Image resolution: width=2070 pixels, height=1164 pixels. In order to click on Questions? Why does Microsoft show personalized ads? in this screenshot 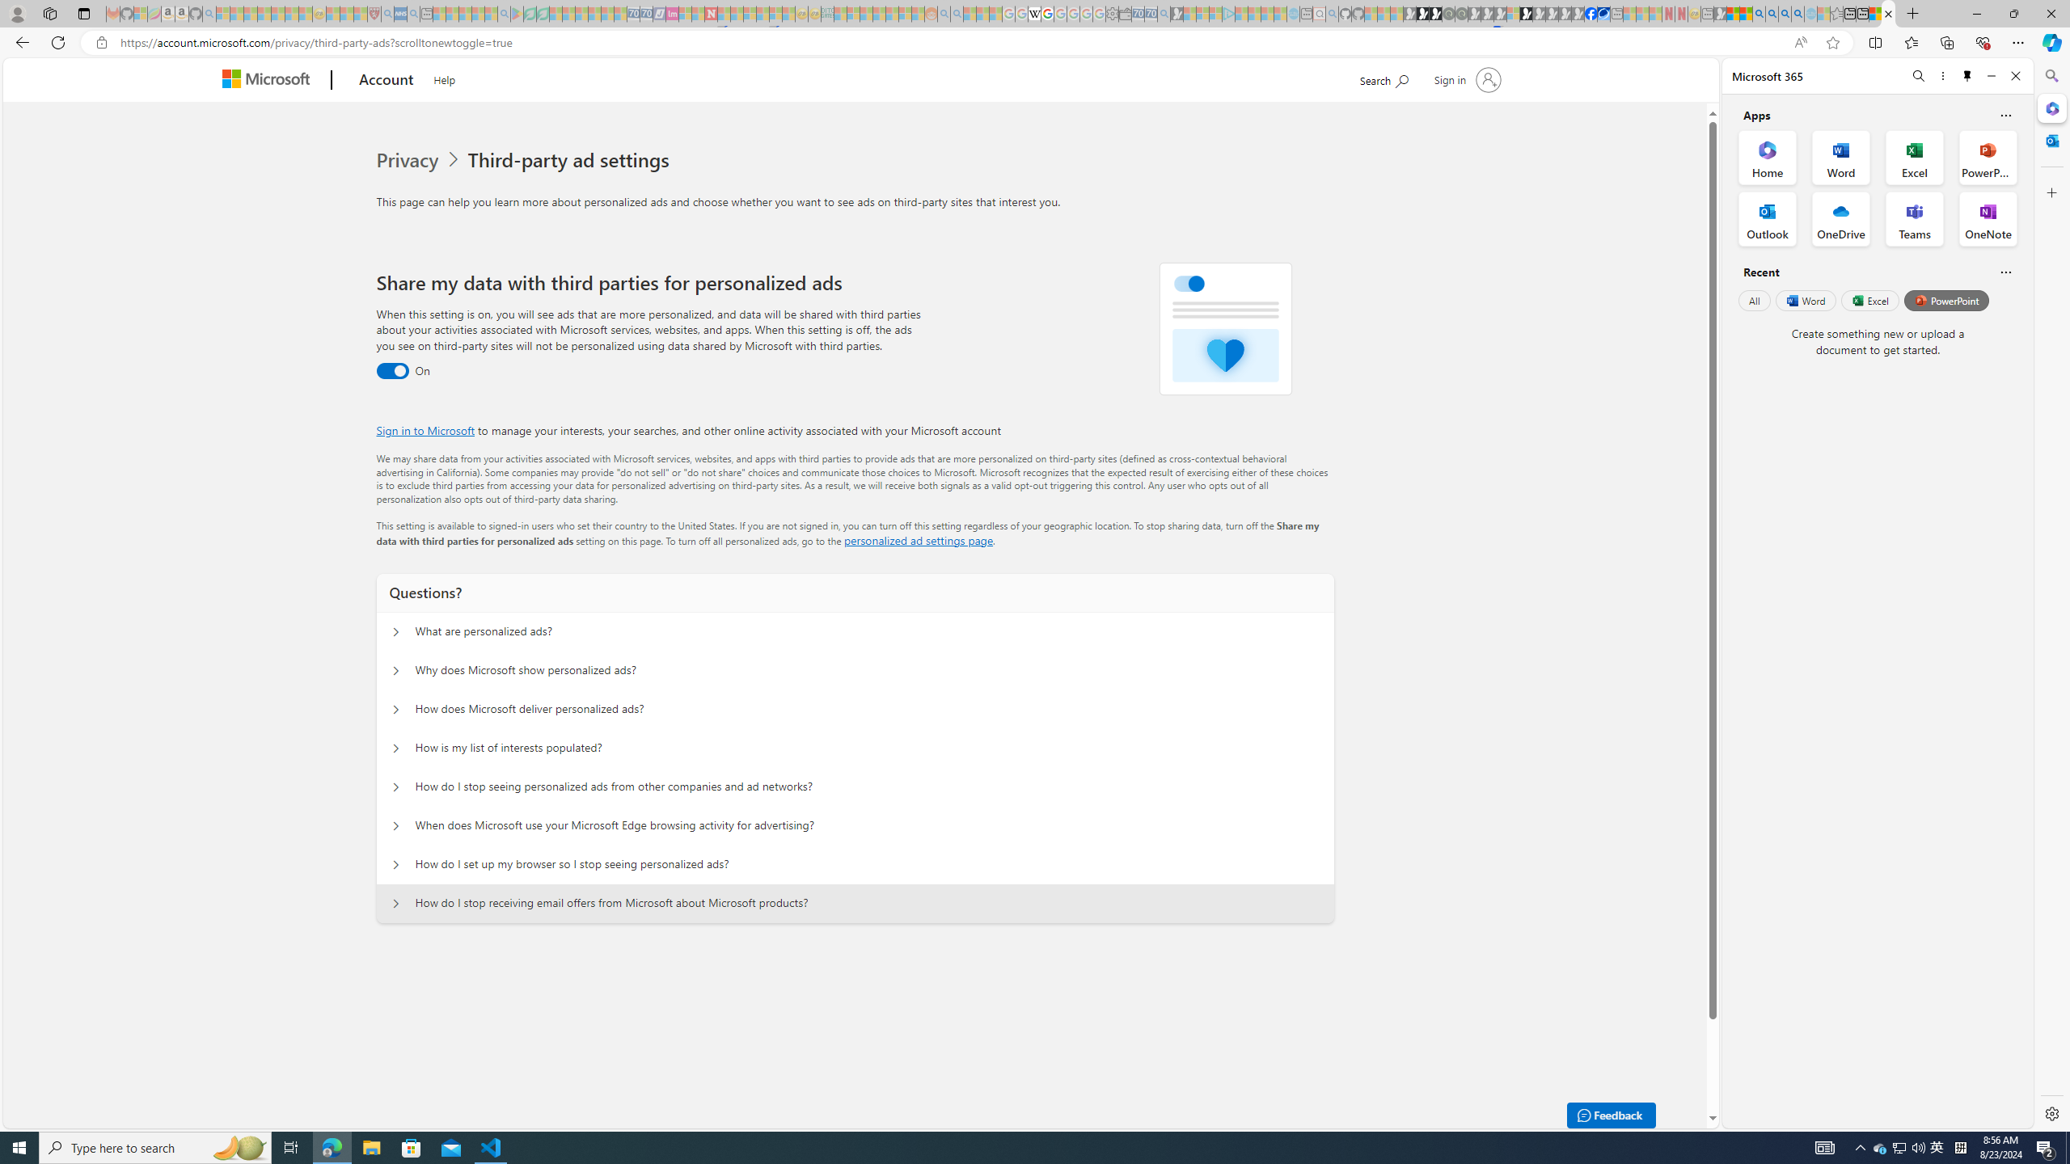, I will do `click(396, 671)`.